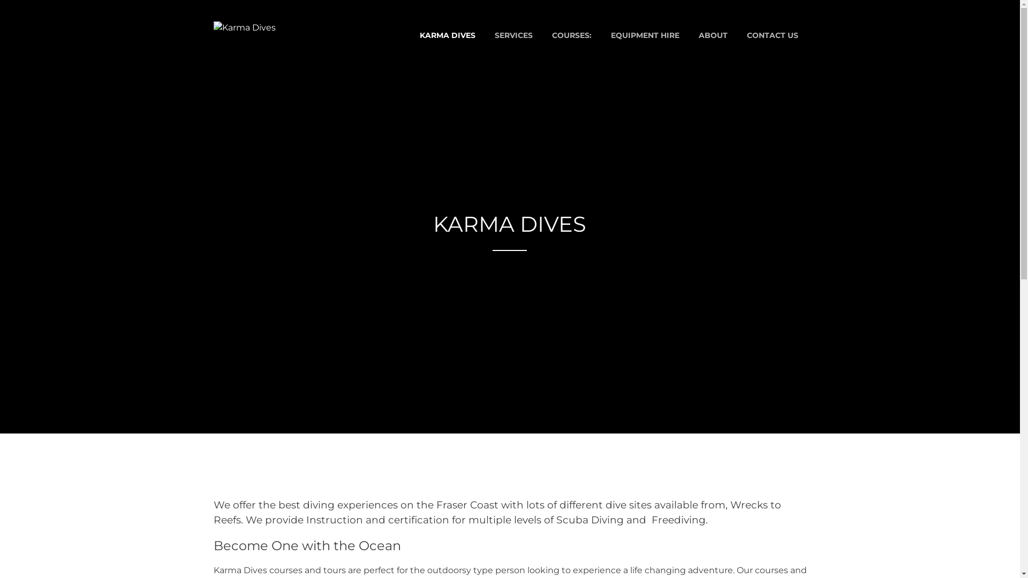 The width and height of the screenshot is (1028, 578). I want to click on ABOUT, so click(713, 35).